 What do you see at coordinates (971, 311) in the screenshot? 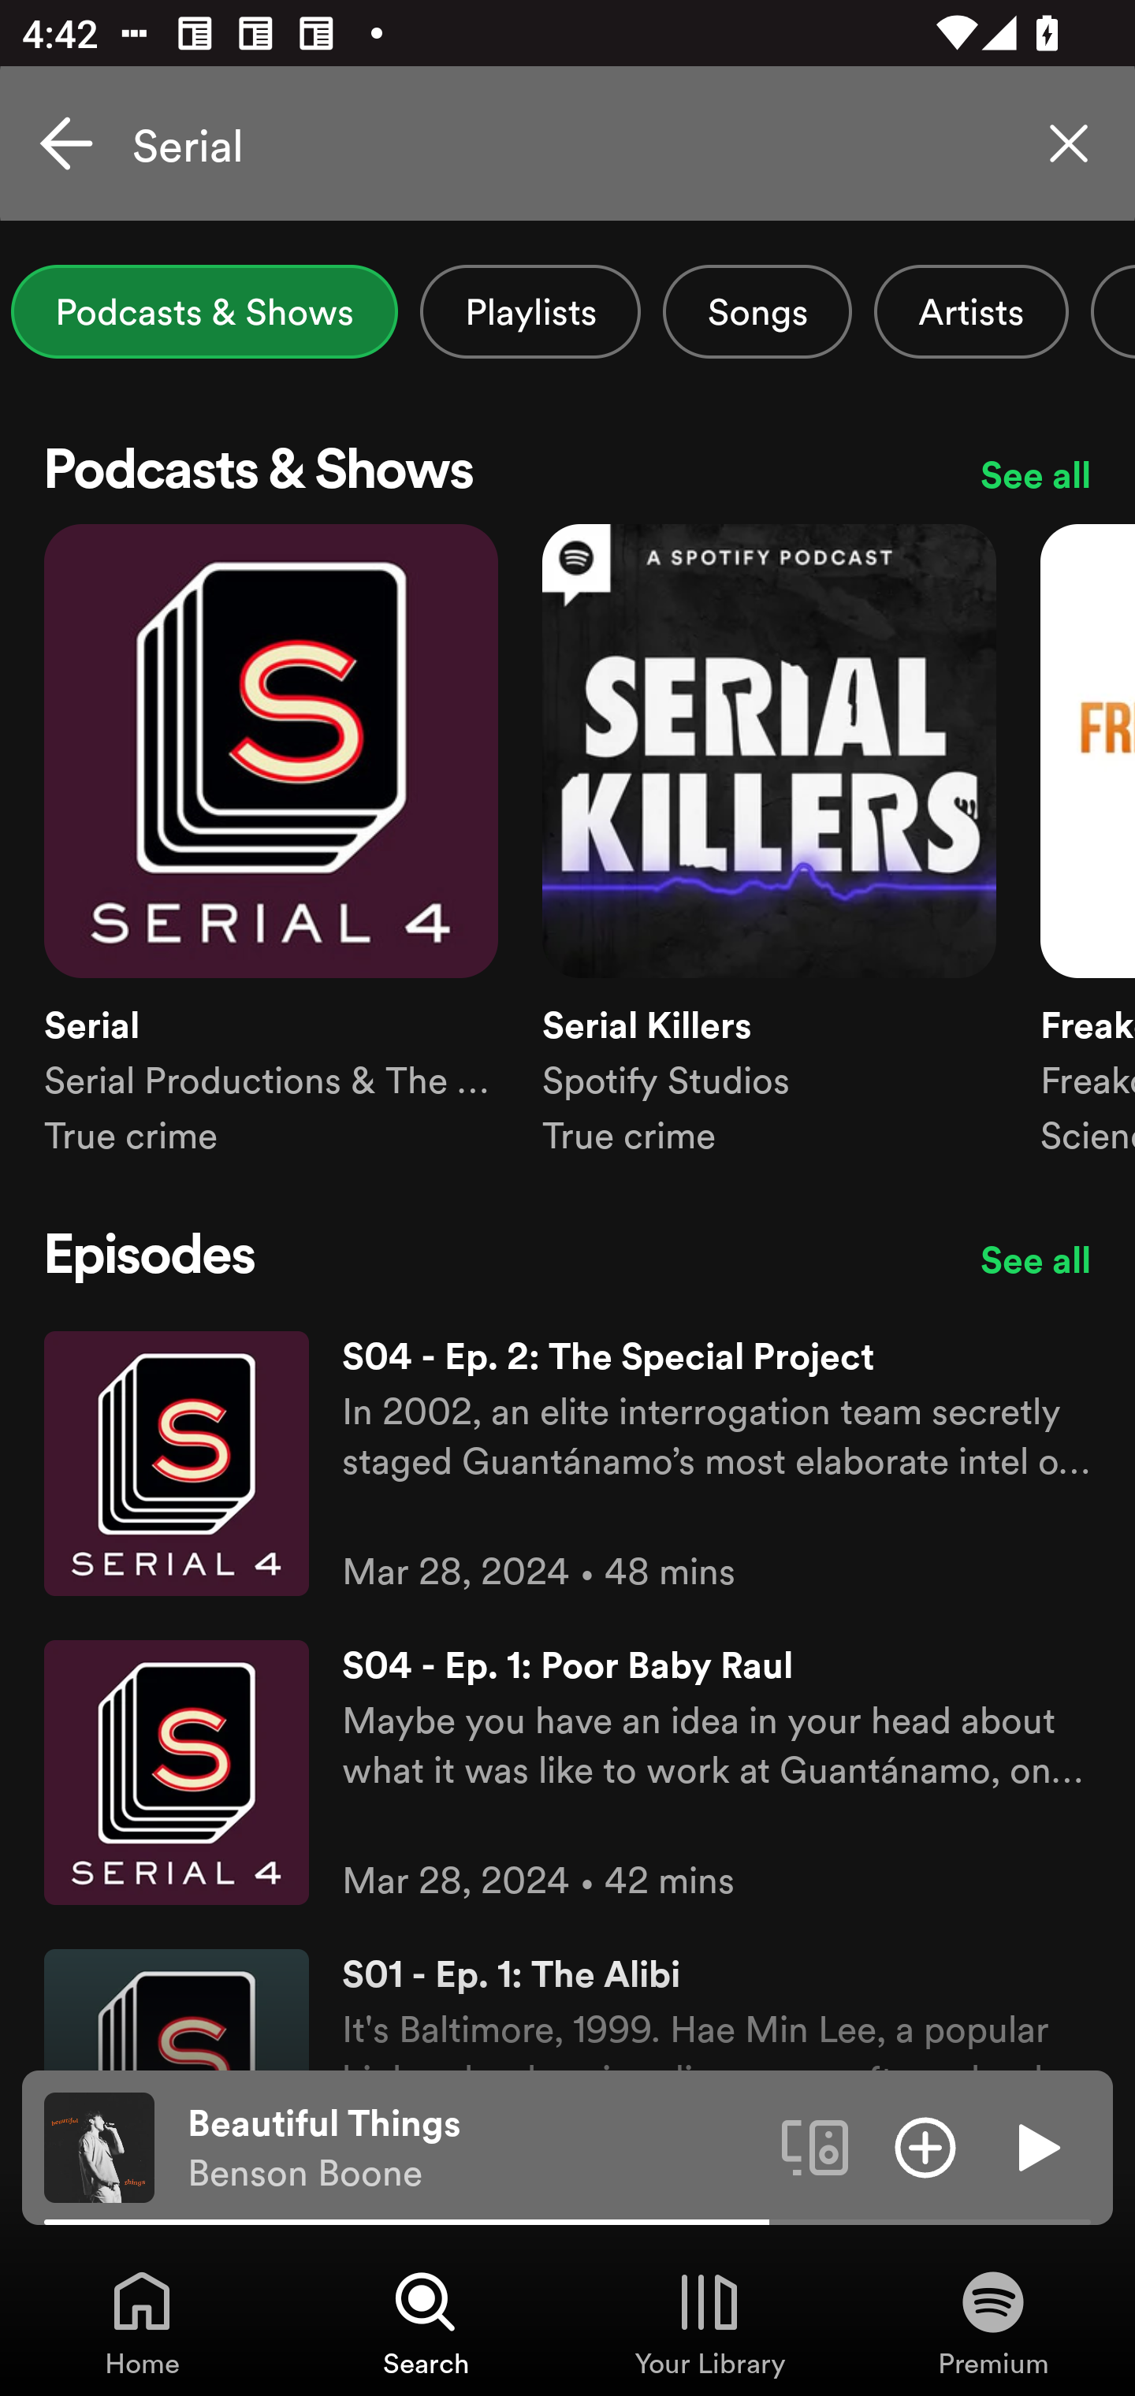
I see `Artists` at bounding box center [971, 311].